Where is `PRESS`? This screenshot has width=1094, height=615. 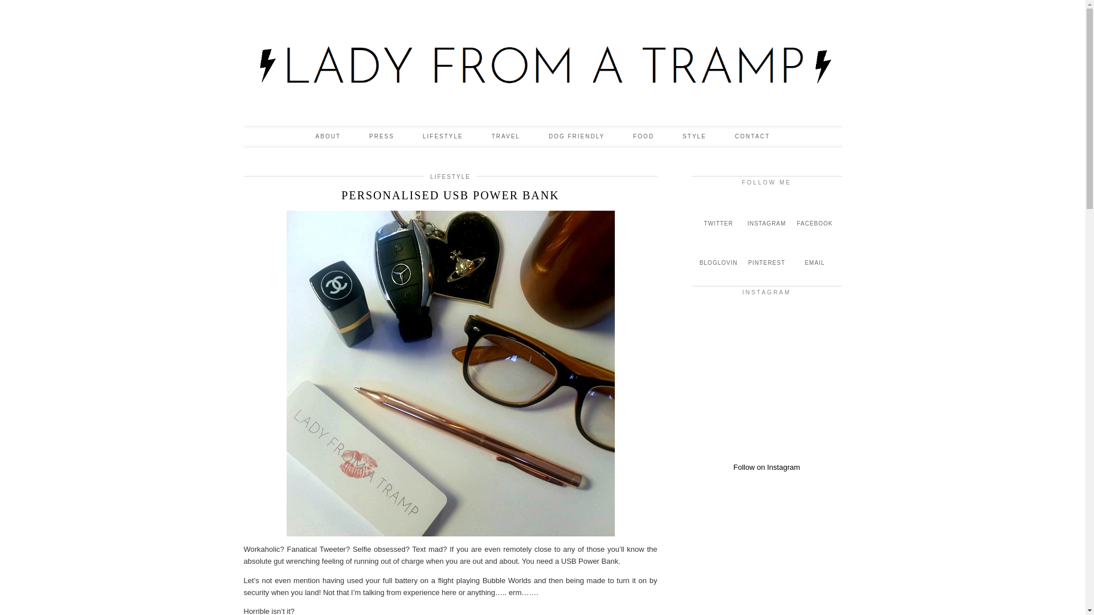 PRESS is located at coordinates (381, 137).